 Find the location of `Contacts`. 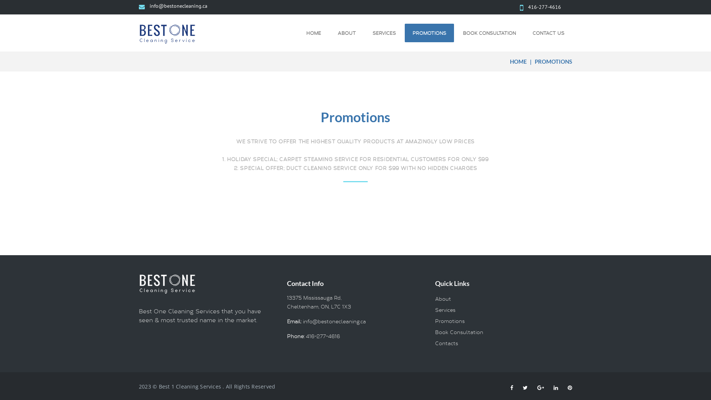

Contacts is located at coordinates (447, 343).